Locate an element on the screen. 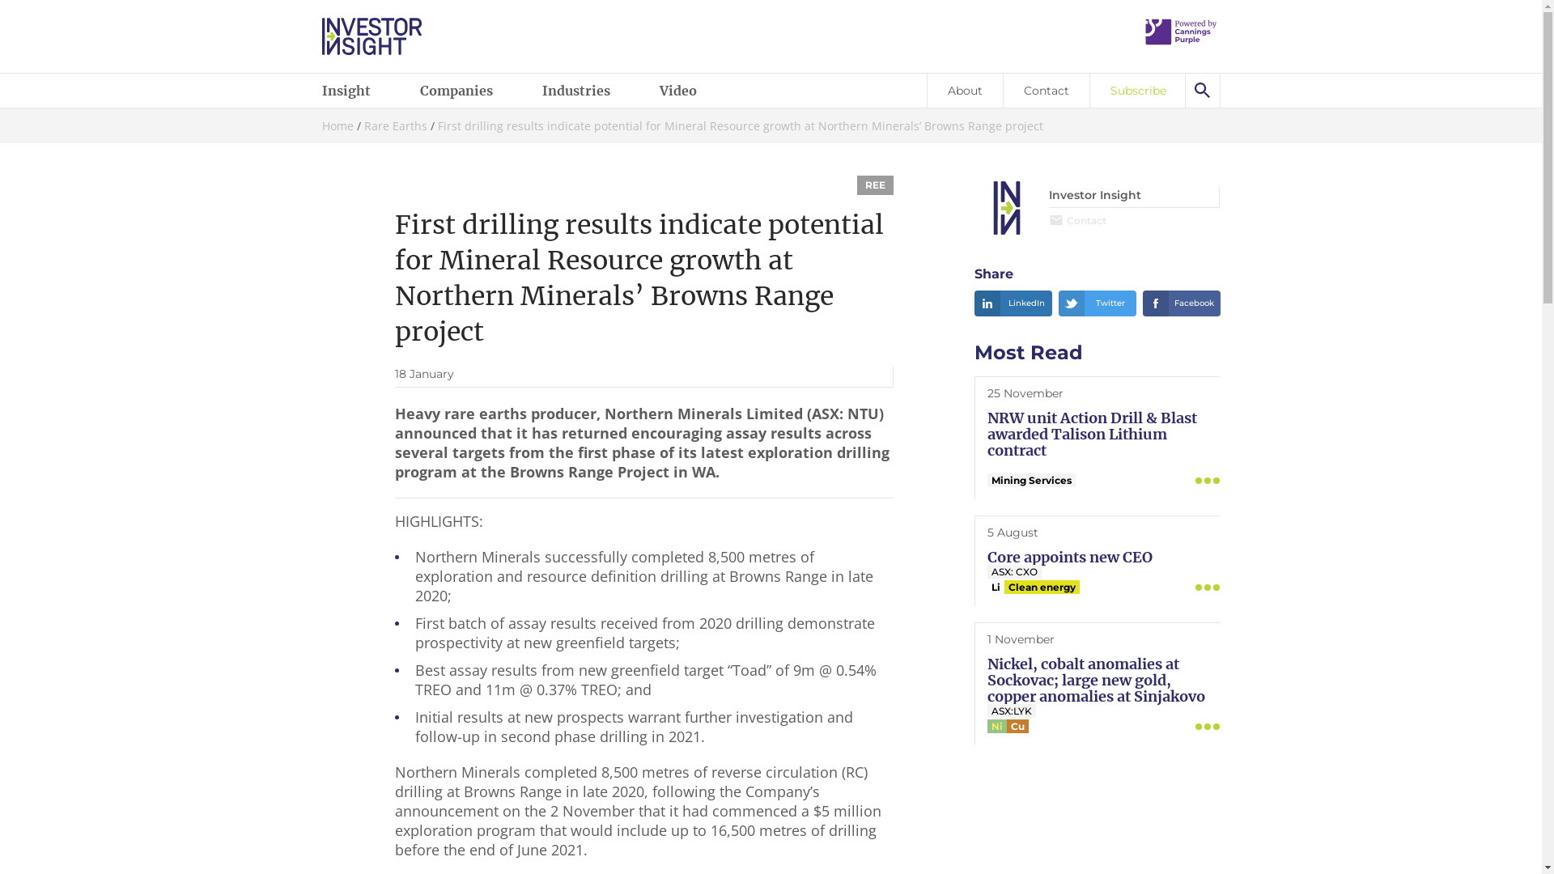 This screenshot has width=1554, height=874. Industries is located at coordinates (586, 91).